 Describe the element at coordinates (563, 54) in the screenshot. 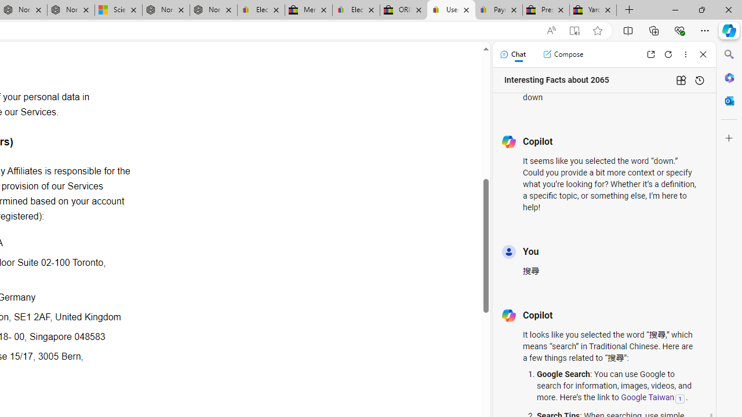

I see `Compose` at that location.